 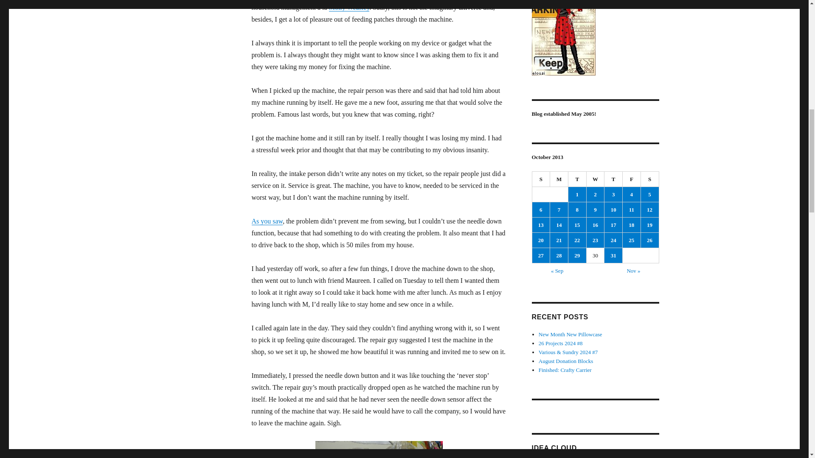 I want to click on Friday, so click(x=632, y=179).